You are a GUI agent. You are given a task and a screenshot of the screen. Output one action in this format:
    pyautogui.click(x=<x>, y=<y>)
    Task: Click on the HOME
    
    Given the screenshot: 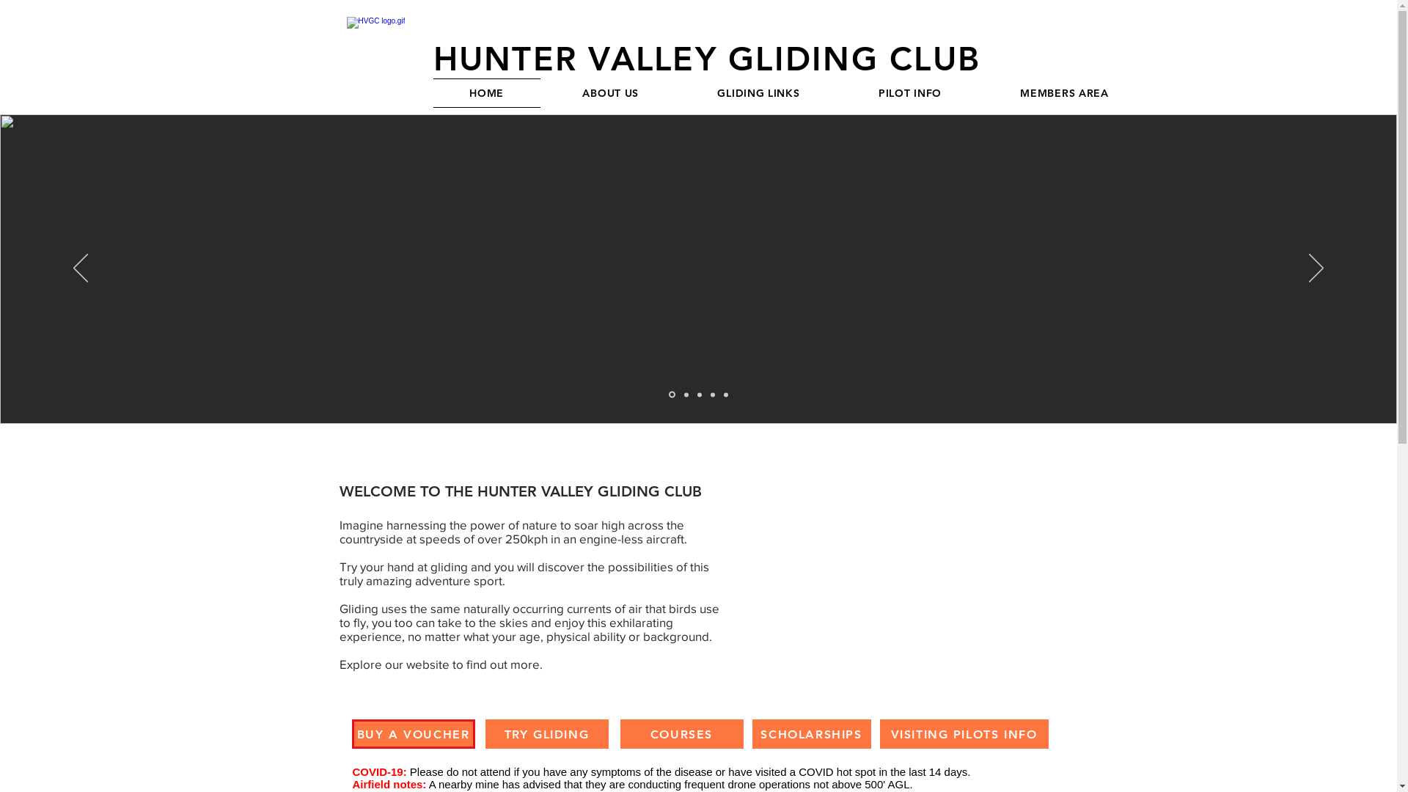 What is the action you would take?
    pyautogui.click(x=486, y=93)
    